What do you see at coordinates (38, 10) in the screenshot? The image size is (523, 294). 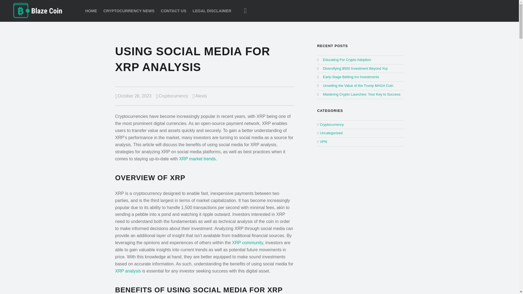 I see `BLAZE COIN` at bounding box center [38, 10].